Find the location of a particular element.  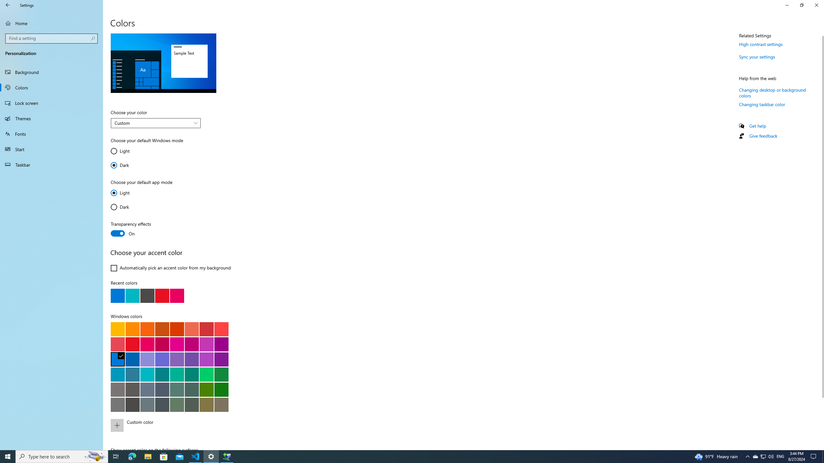

Blue gray is located at coordinates (147, 404).